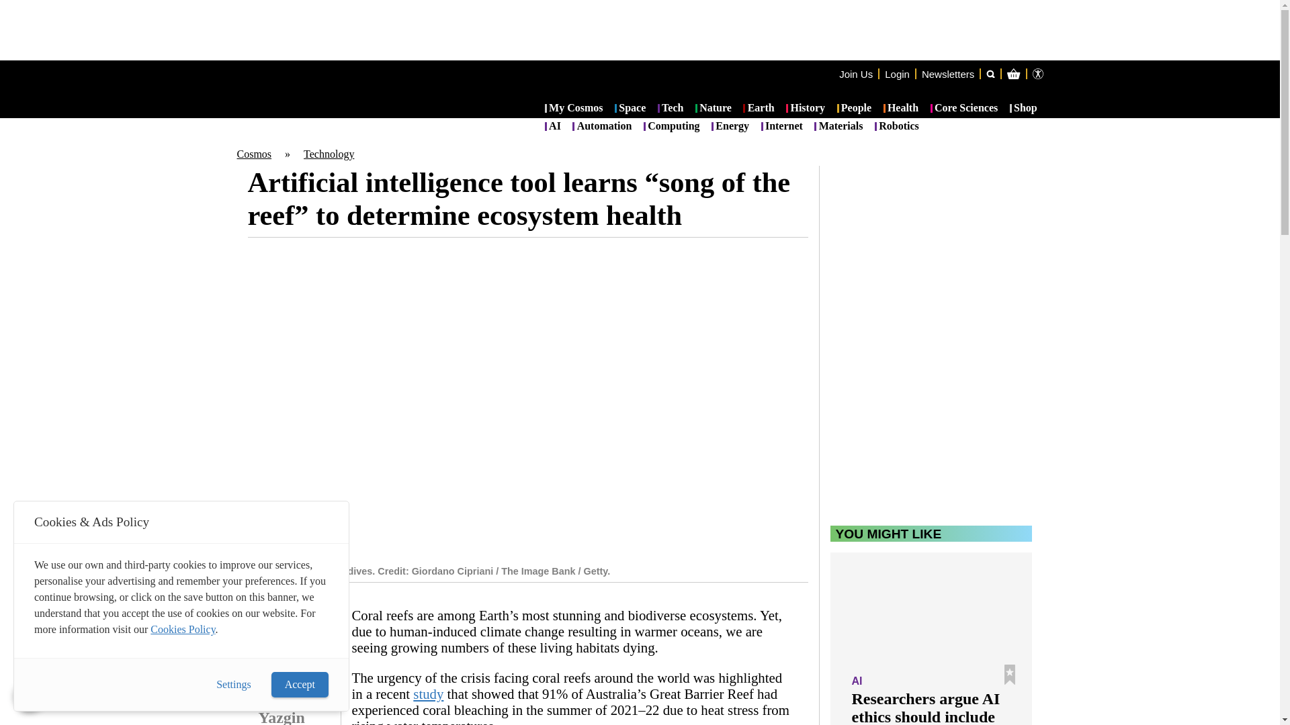  What do you see at coordinates (713, 109) in the screenshot?
I see `Nature` at bounding box center [713, 109].